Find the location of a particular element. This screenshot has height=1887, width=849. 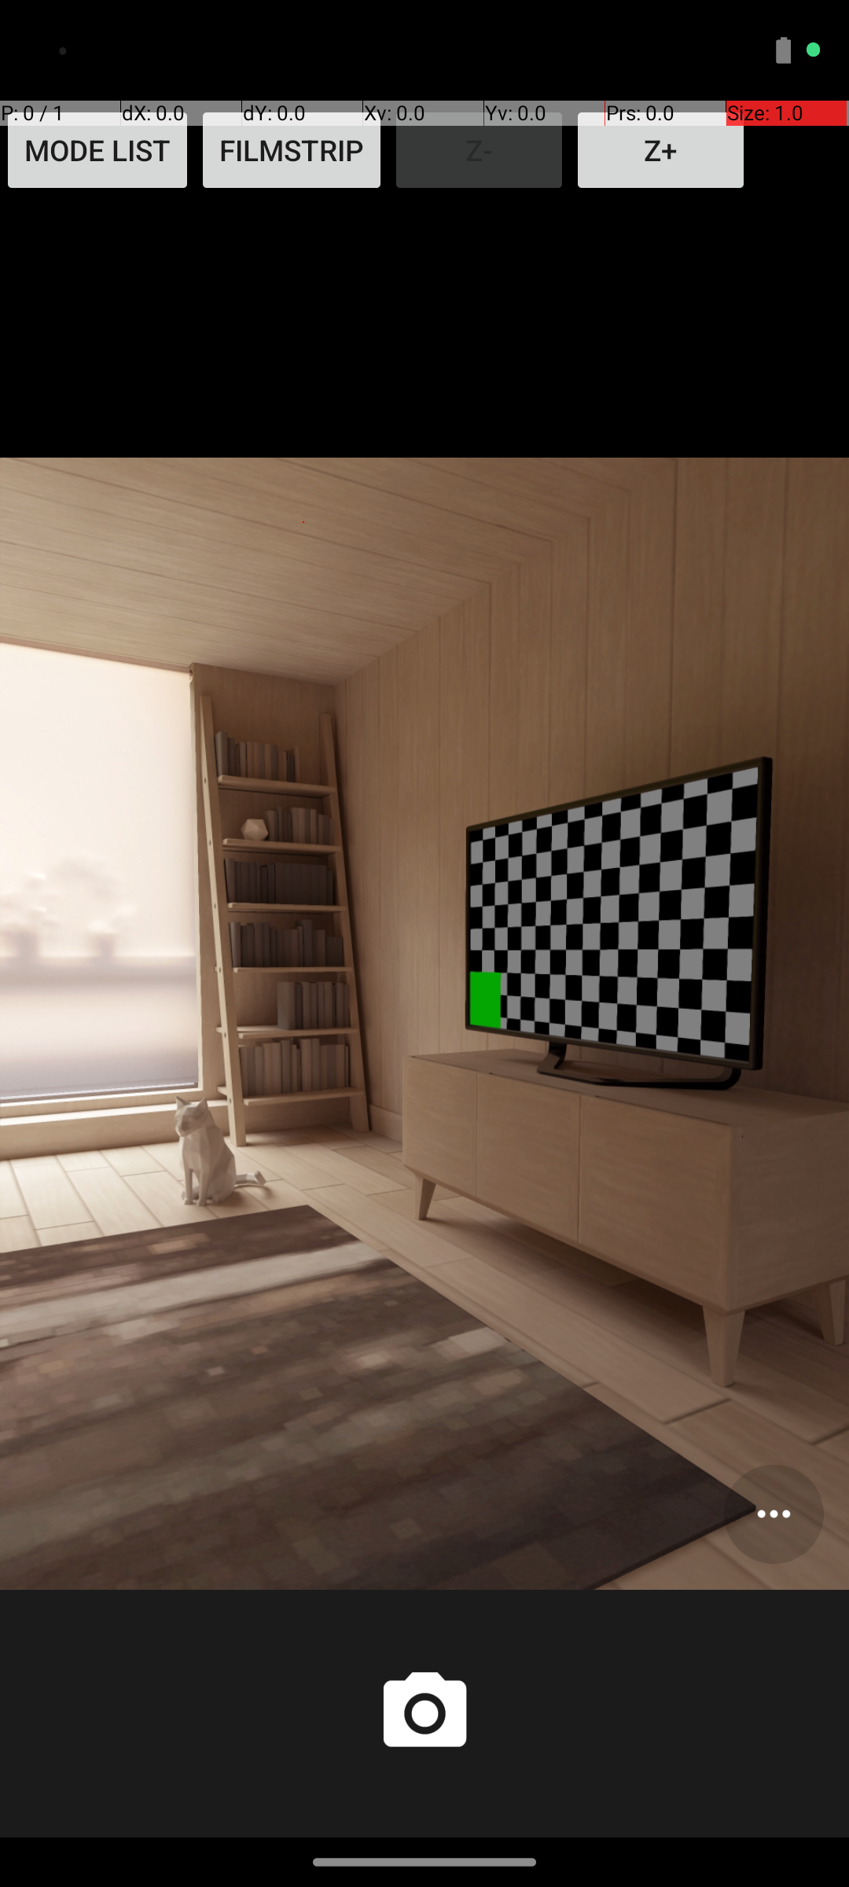

MODE LIST is located at coordinates (97, 150).